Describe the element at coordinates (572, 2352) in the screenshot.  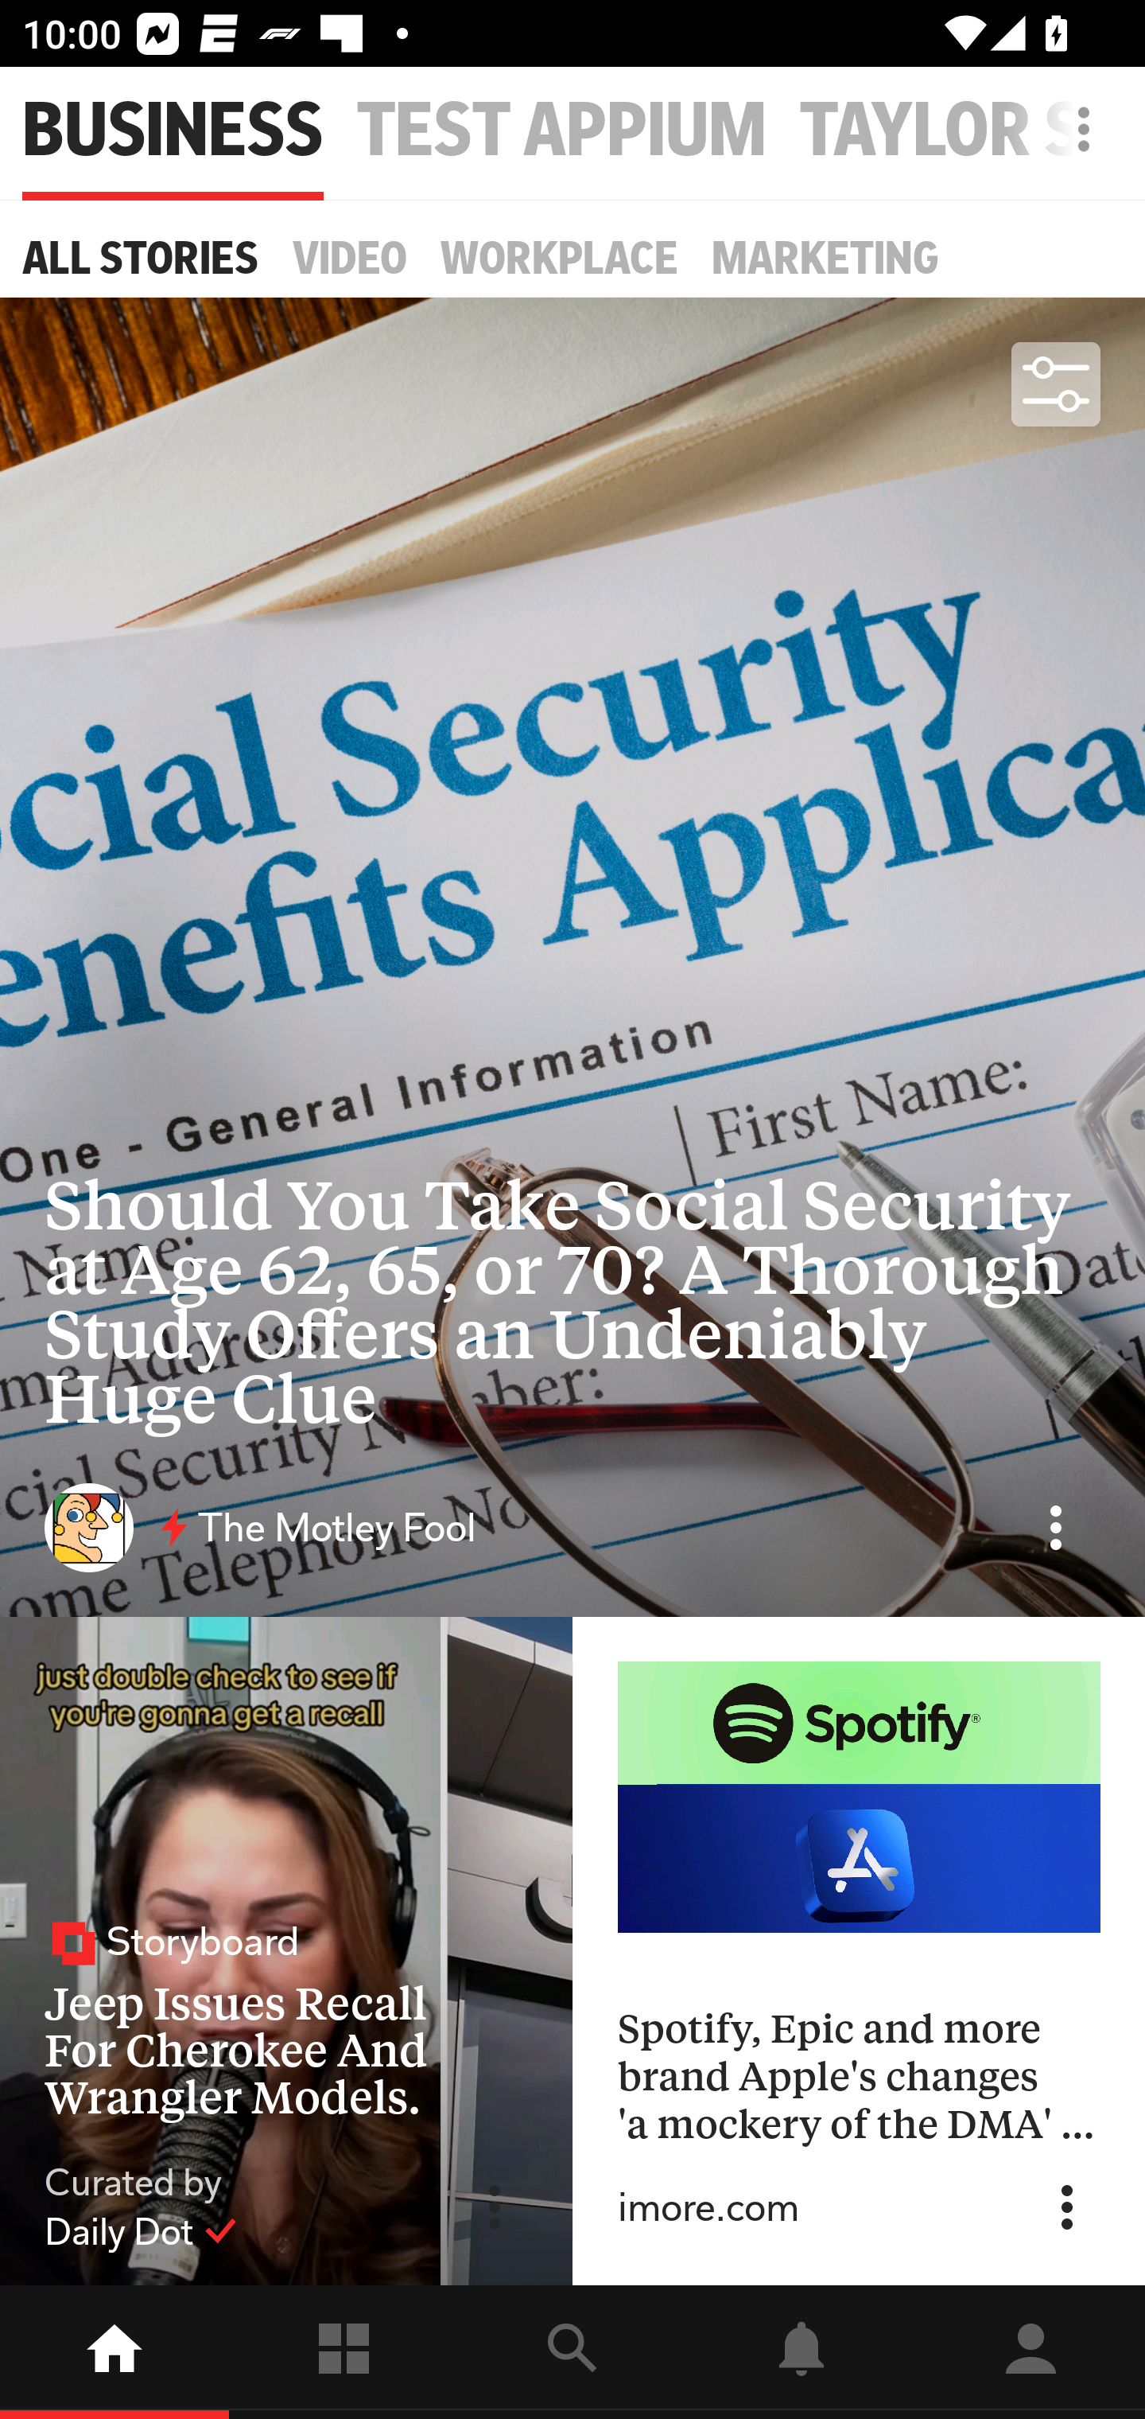
I see `explore` at that location.